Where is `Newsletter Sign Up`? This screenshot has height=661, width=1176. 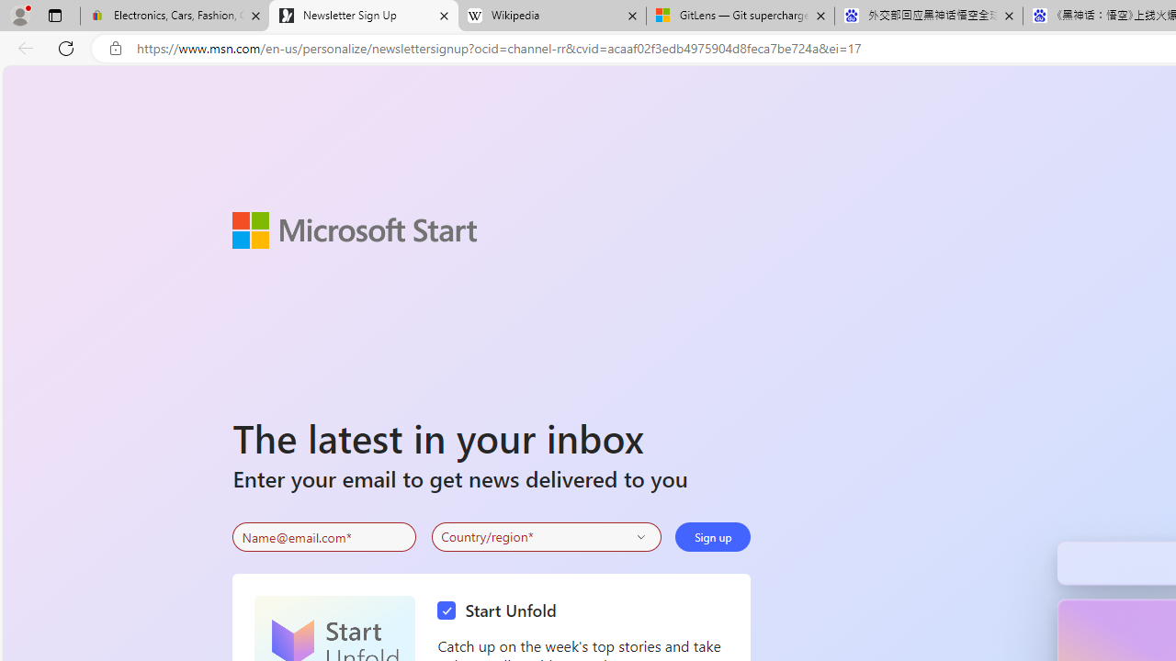
Newsletter Sign Up is located at coordinates (364, 17).